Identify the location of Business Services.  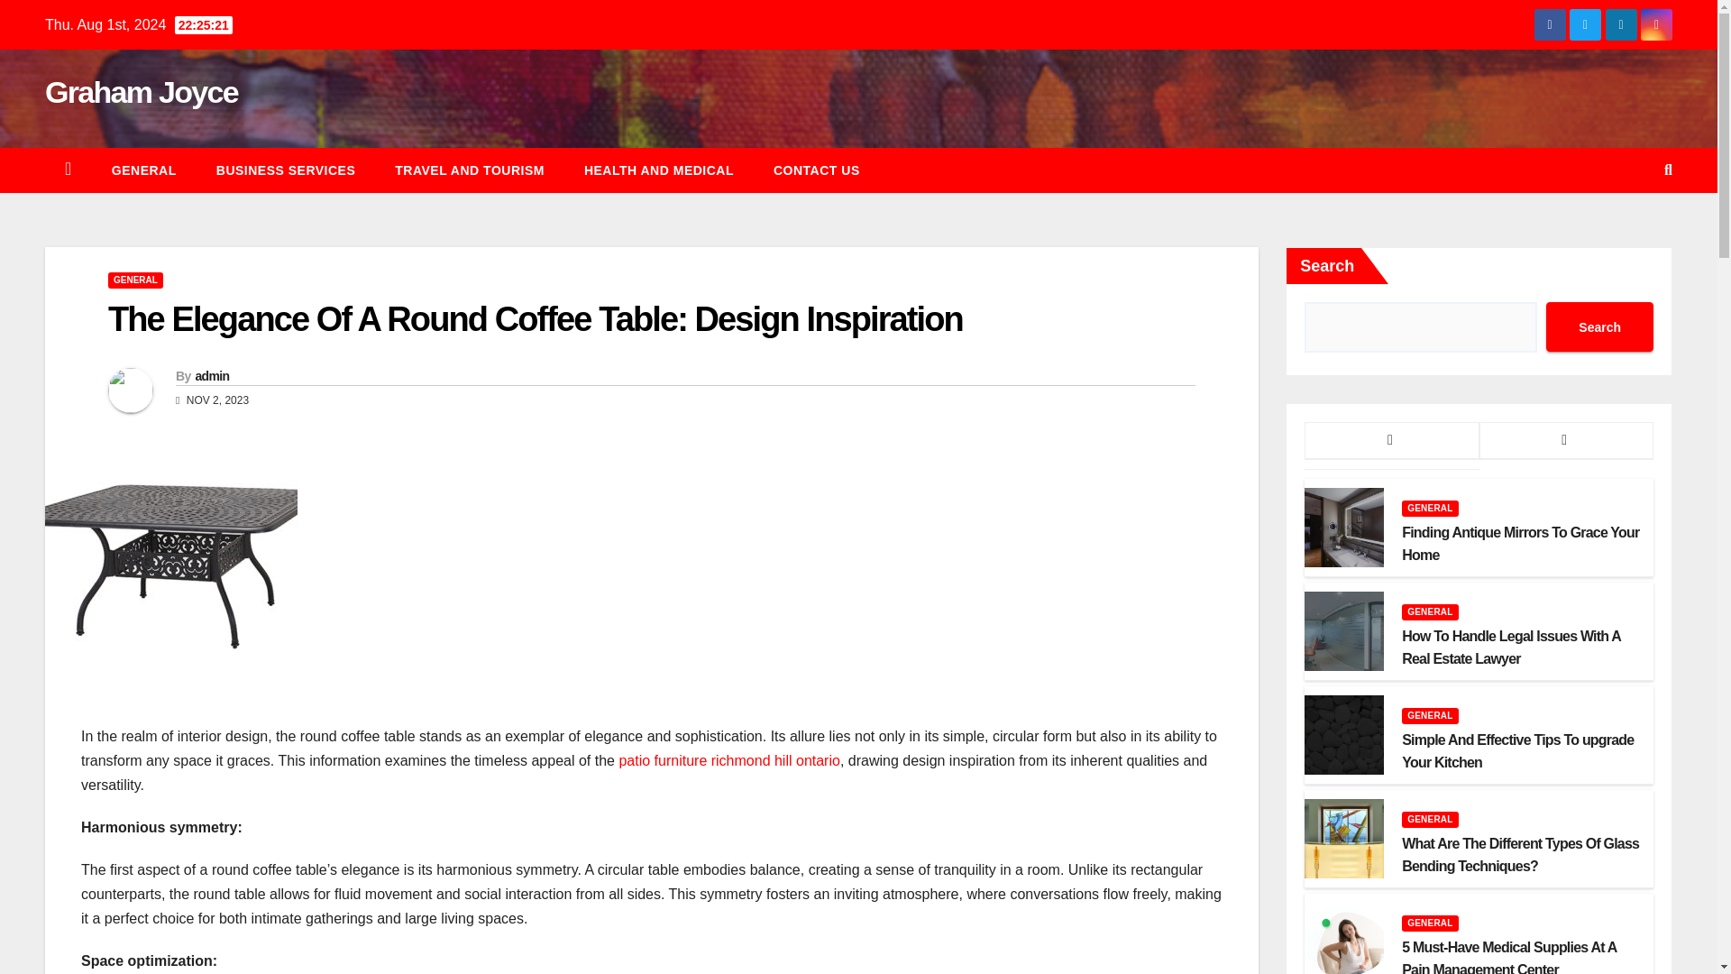
(286, 170).